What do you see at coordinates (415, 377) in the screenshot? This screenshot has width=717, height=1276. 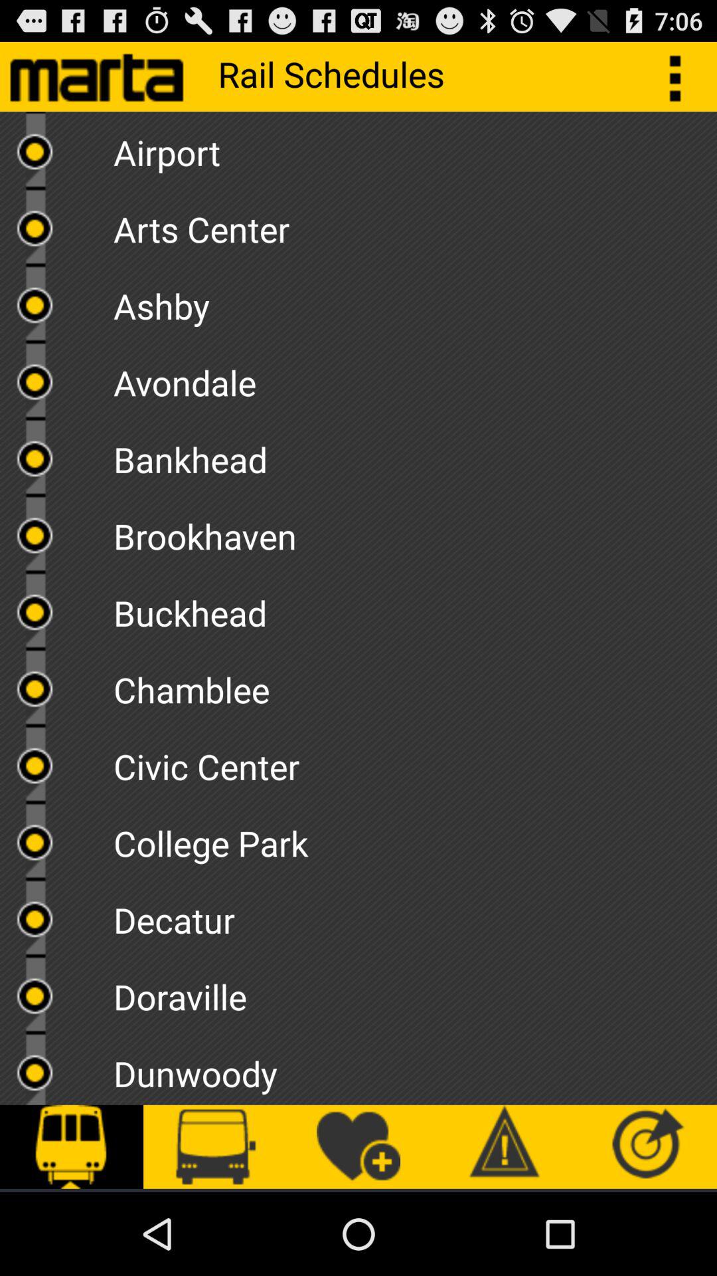 I see `launch avondale` at bounding box center [415, 377].